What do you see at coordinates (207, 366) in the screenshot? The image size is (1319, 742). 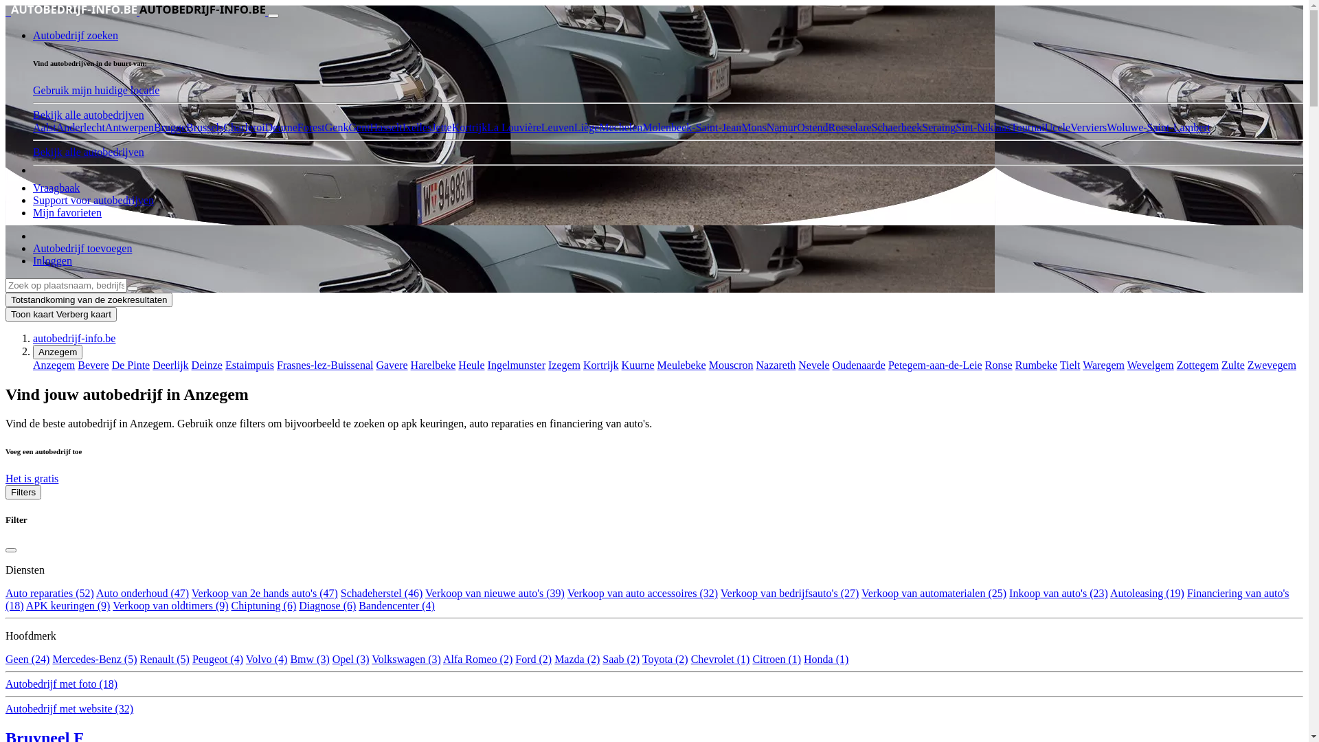 I see `Deinze` at bounding box center [207, 366].